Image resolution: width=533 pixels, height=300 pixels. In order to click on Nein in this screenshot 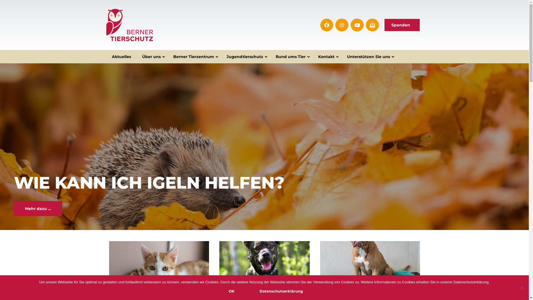, I will do `click(522, 288)`.